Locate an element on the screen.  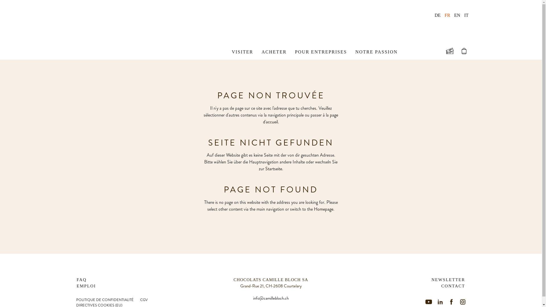
Homepage is located at coordinates (324, 209).